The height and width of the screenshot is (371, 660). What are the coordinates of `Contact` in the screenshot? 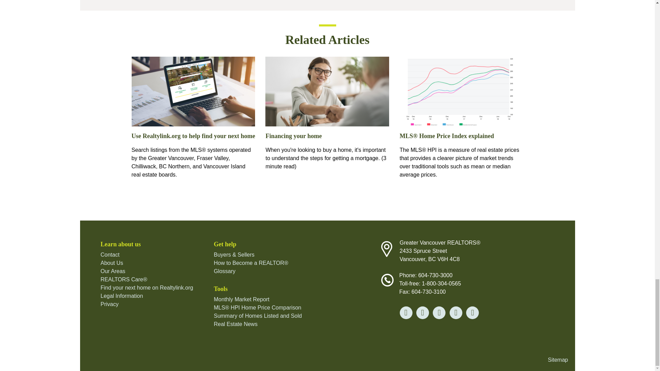 It's located at (110, 255).